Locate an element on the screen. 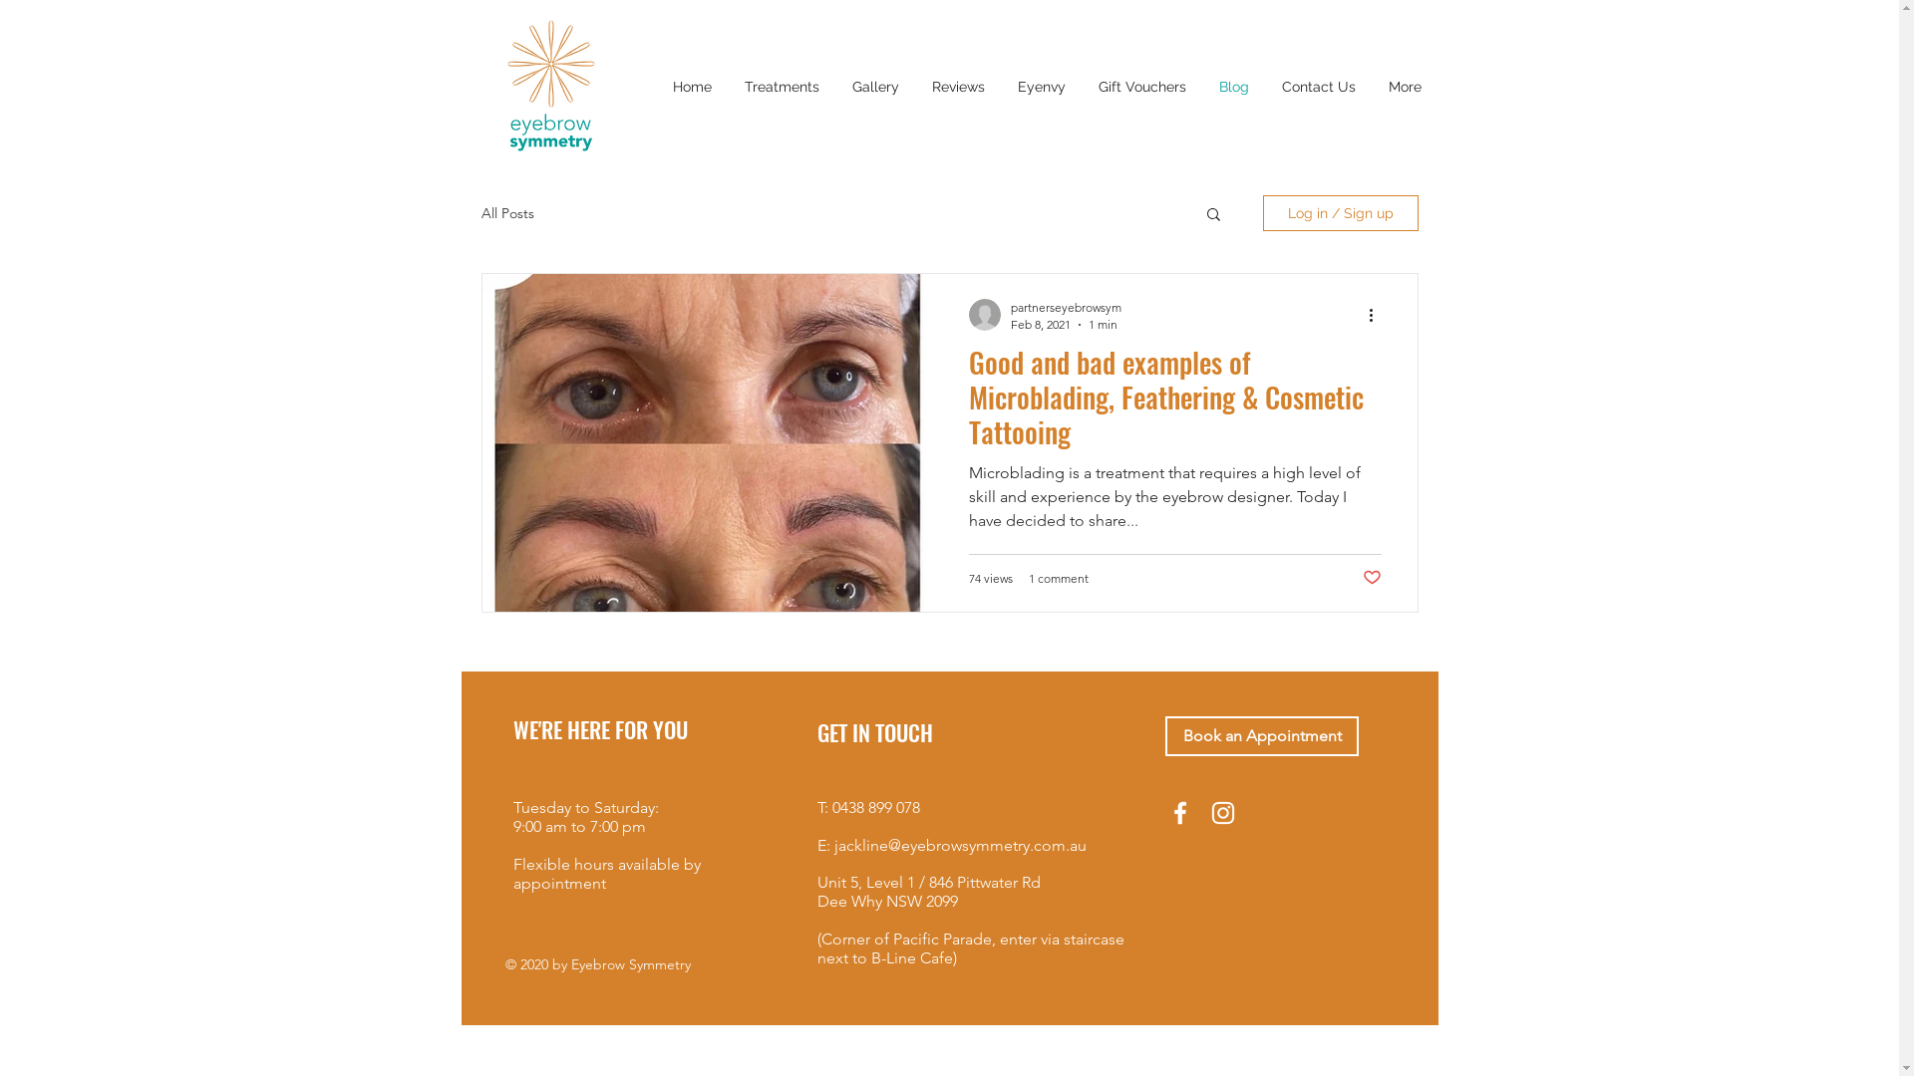  Book an Appointment is located at coordinates (1261, 735).